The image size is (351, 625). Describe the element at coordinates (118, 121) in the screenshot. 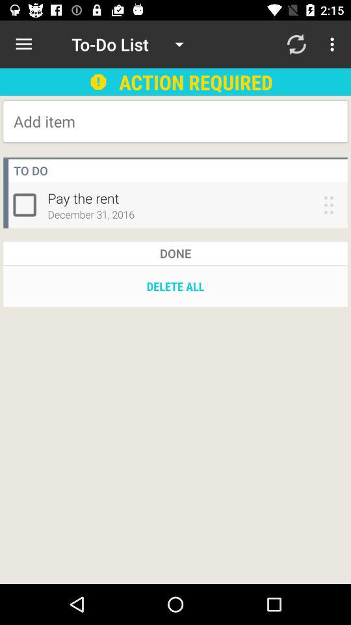

I see `add another item` at that location.